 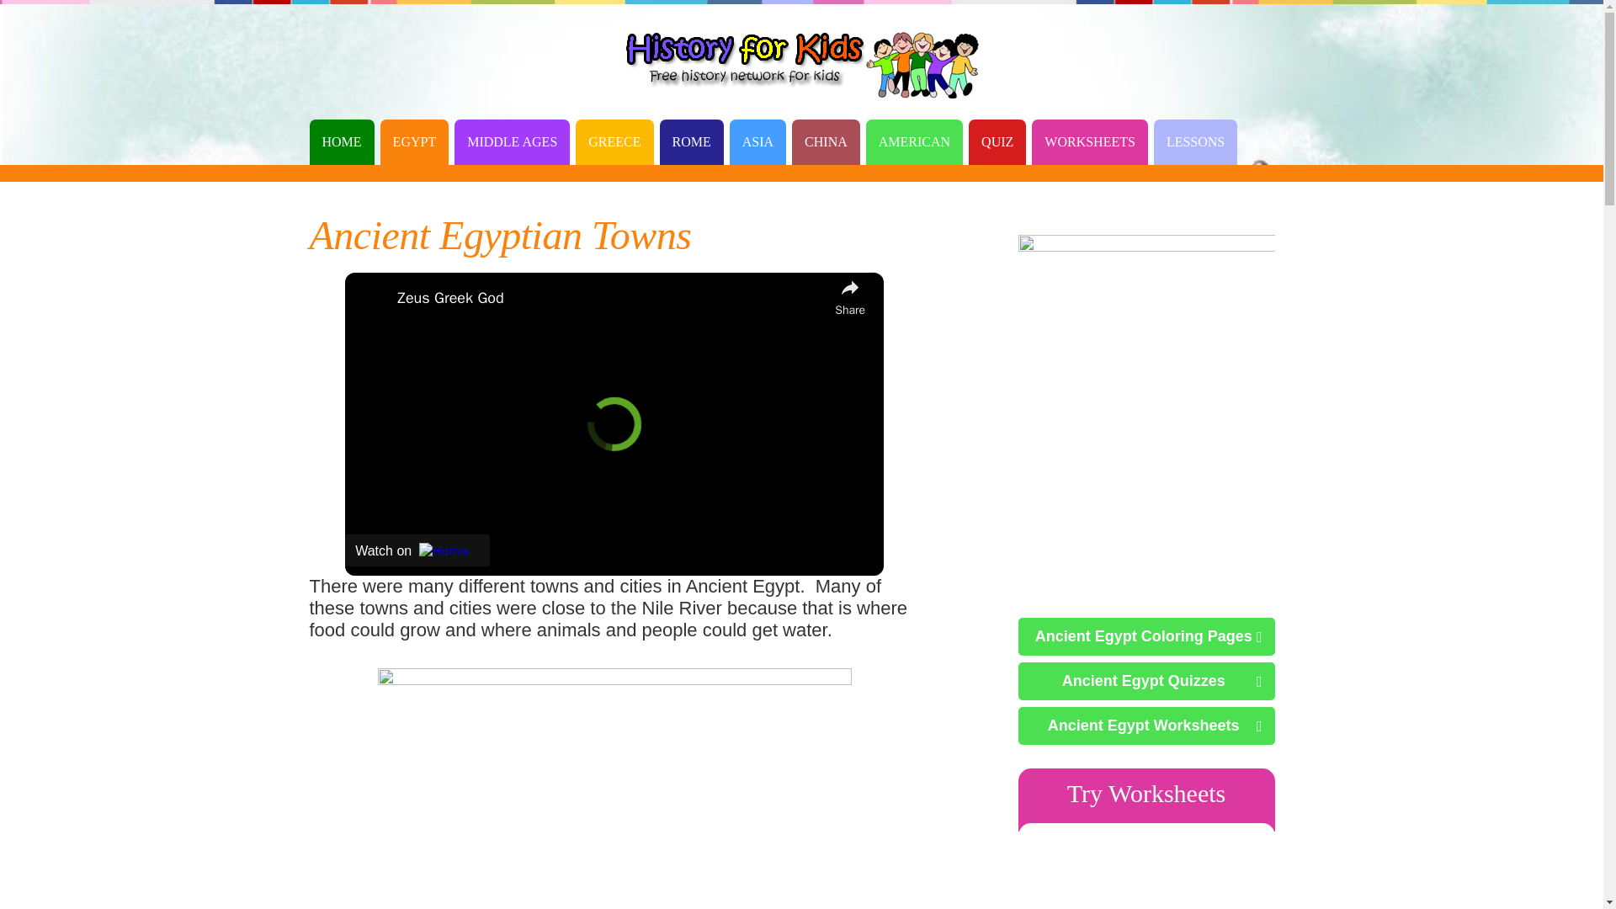 What do you see at coordinates (1195, 141) in the screenshot?
I see `LESSONS` at bounding box center [1195, 141].